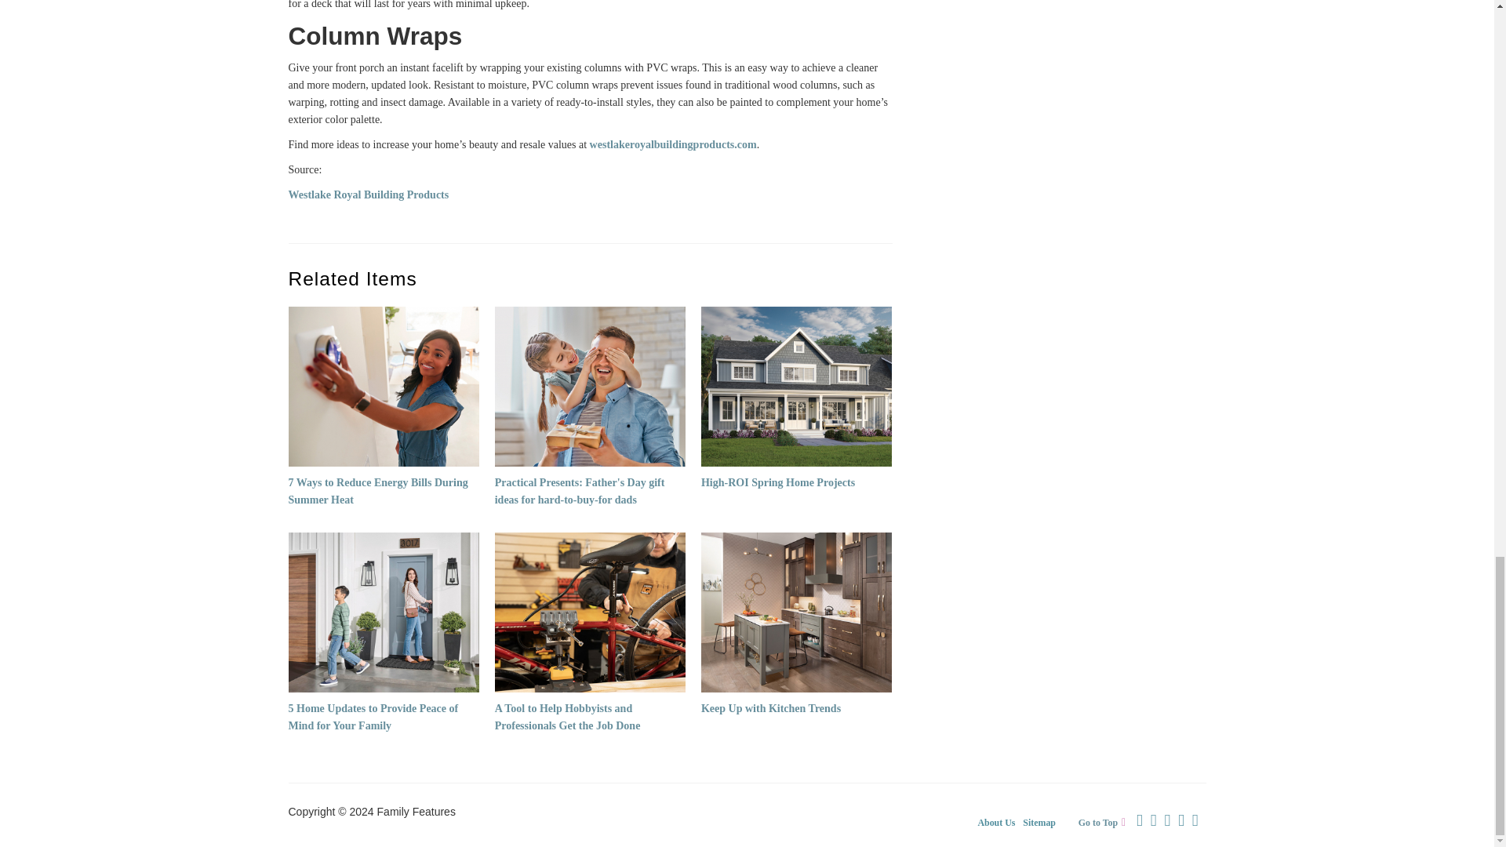 The image size is (1506, 847). I want to click on Westlake Royal Building Products, so click(369, 194).